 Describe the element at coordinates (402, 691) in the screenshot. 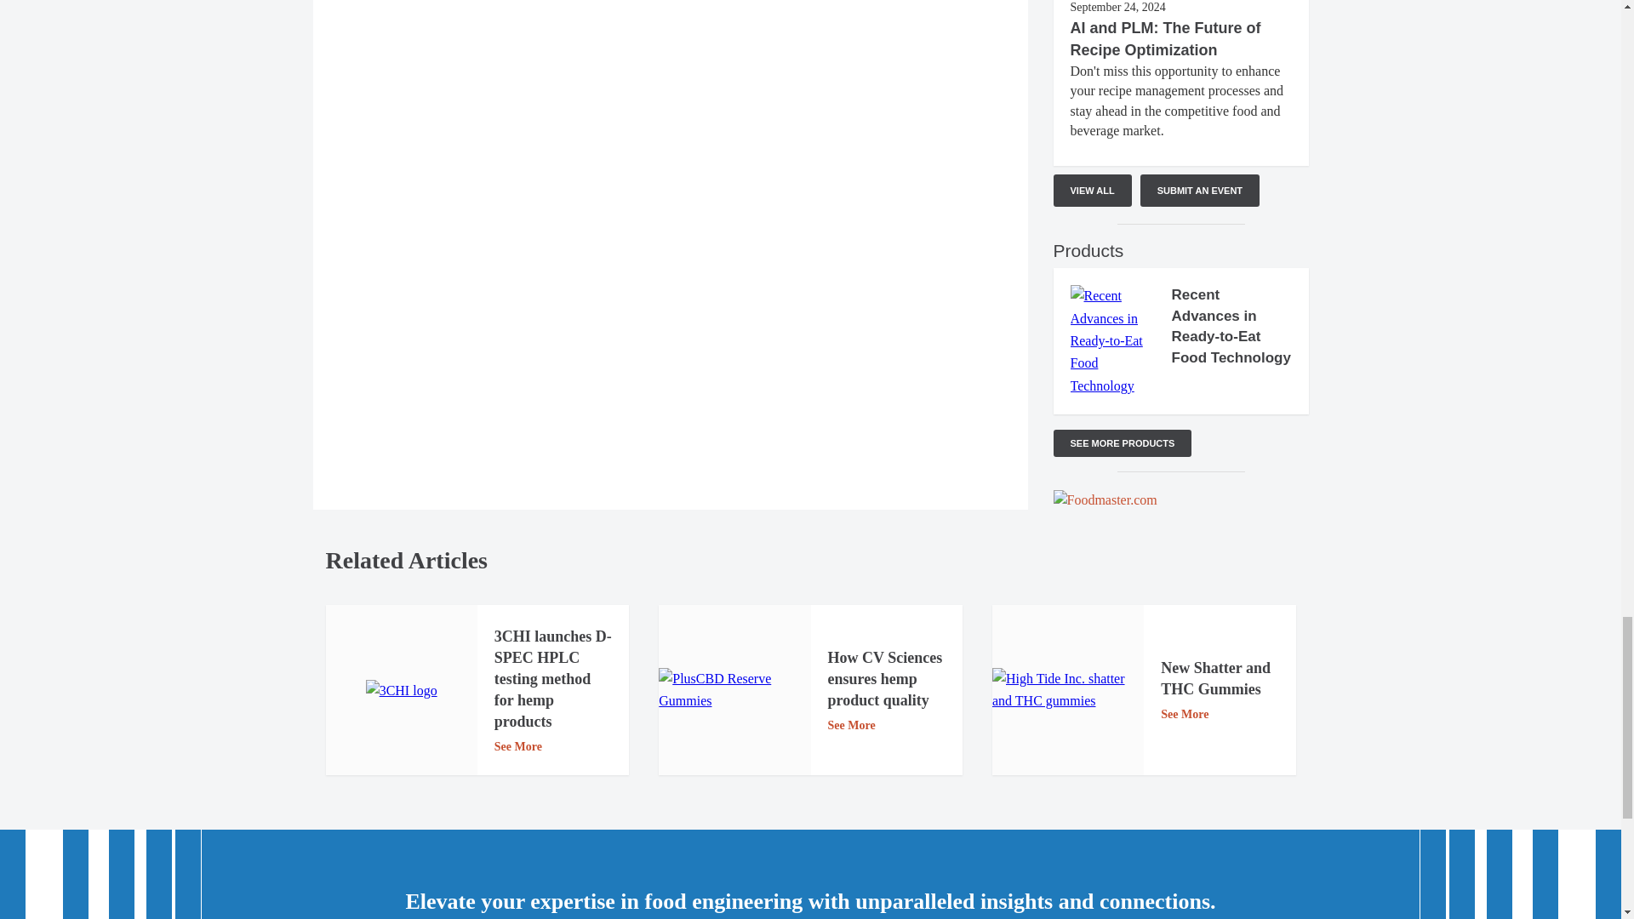

I see `3CHI logo.jpg` at that location.